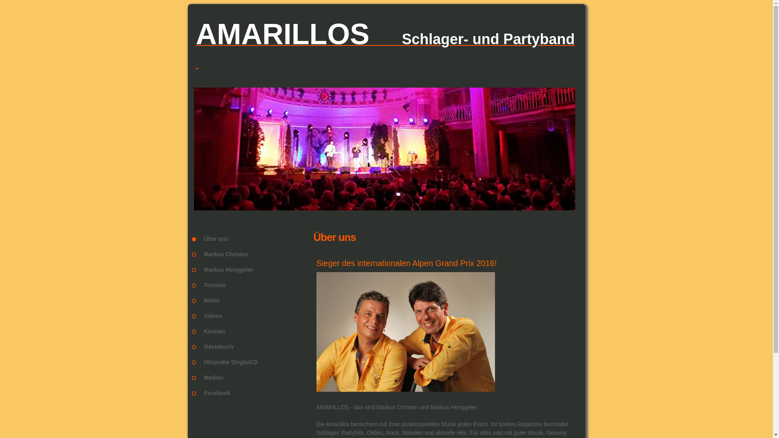  Describe the element at coordinates (252, 270) in the screenshot. I see `Markus Henggeler` at that location.